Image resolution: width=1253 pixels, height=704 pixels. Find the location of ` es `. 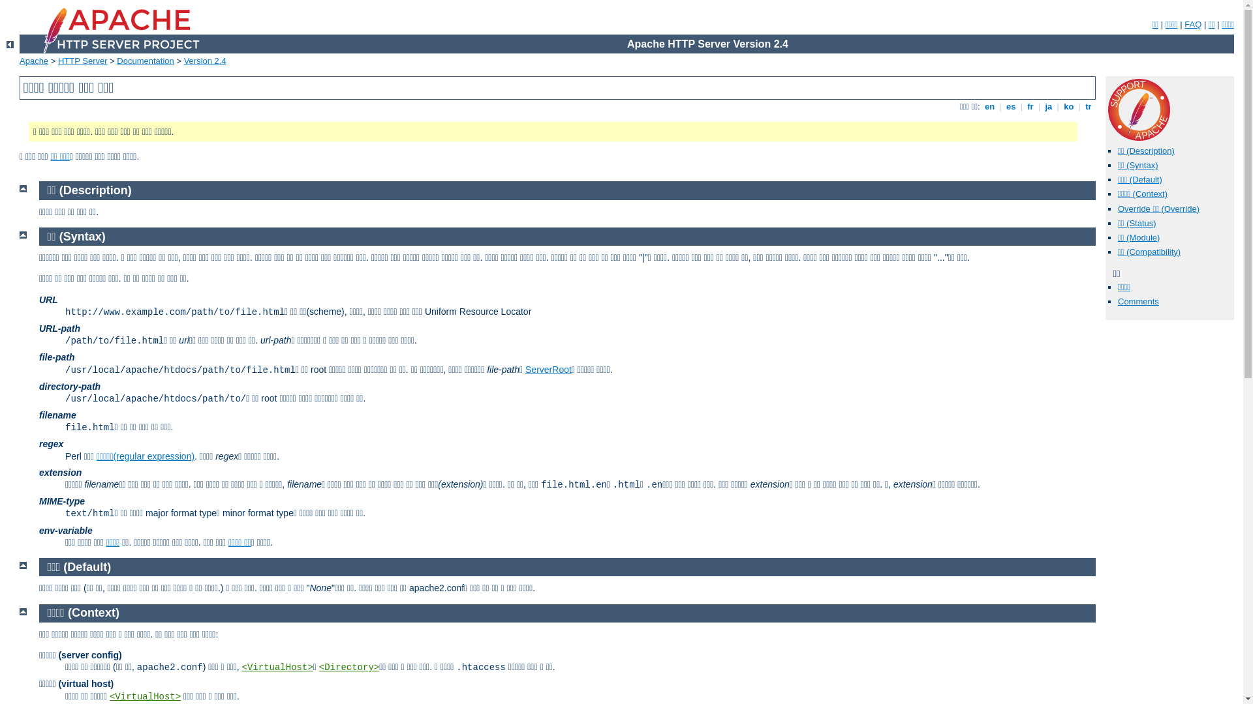

 es  is located at coordinates (1011, 106).